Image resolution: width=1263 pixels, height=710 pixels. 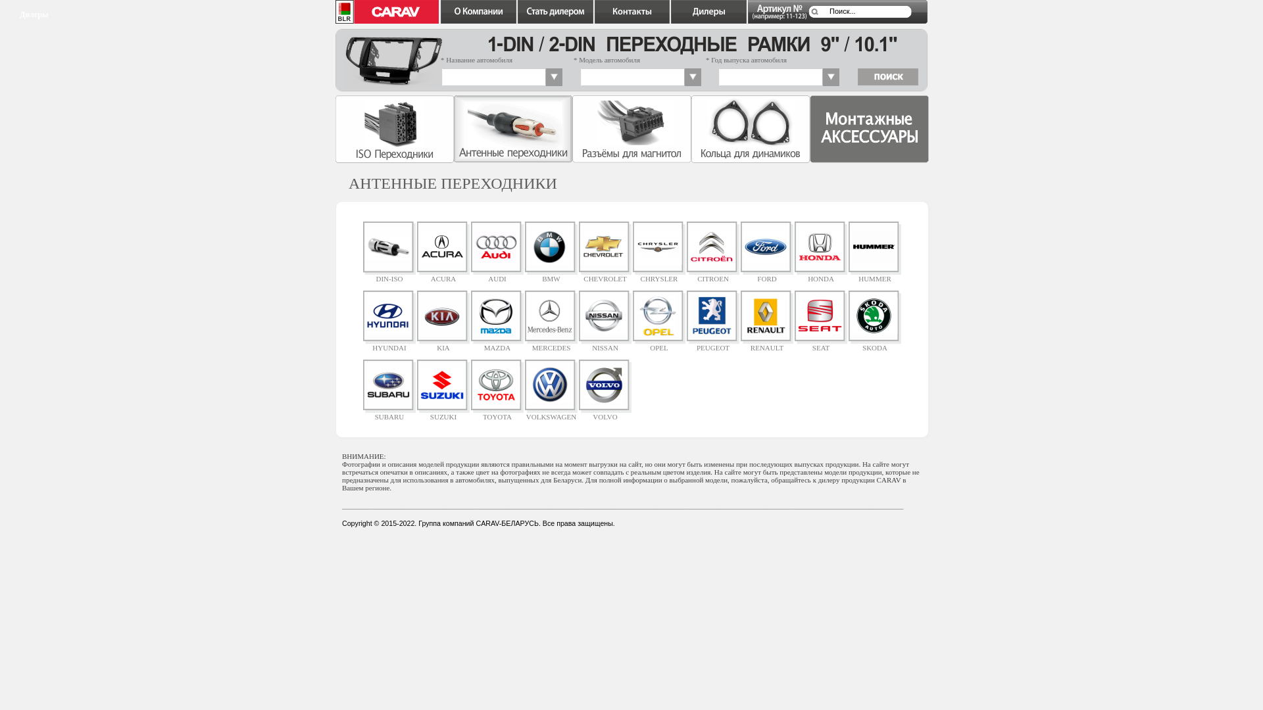 I want to click on CHEVROLET, so click(x=605, y=275).